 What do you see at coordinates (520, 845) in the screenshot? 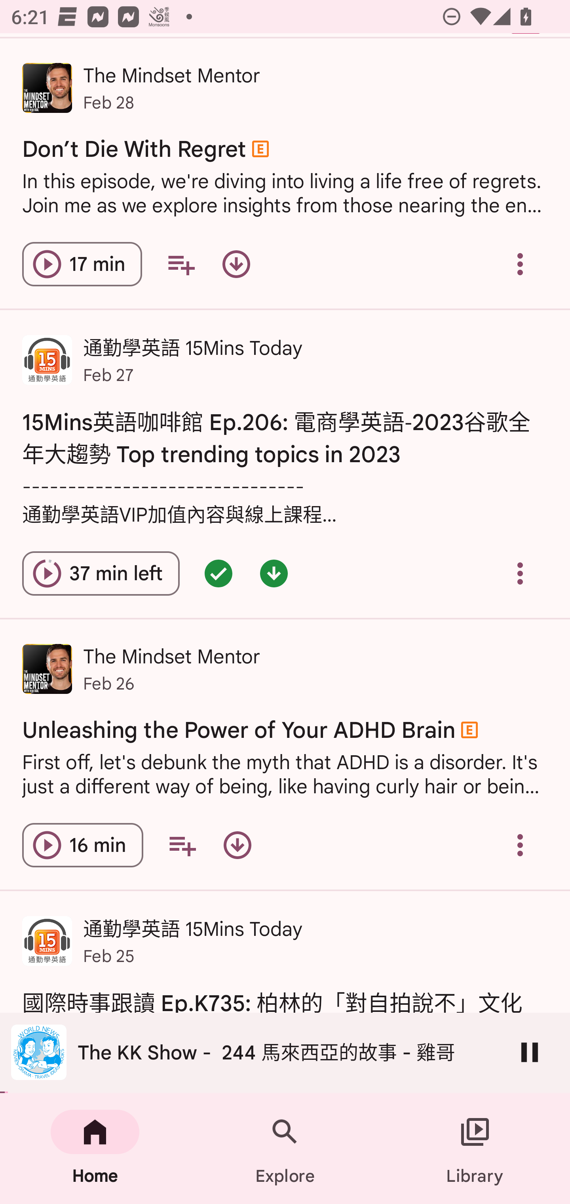
I see `Overflow menu` at bounding box center [520, 845].